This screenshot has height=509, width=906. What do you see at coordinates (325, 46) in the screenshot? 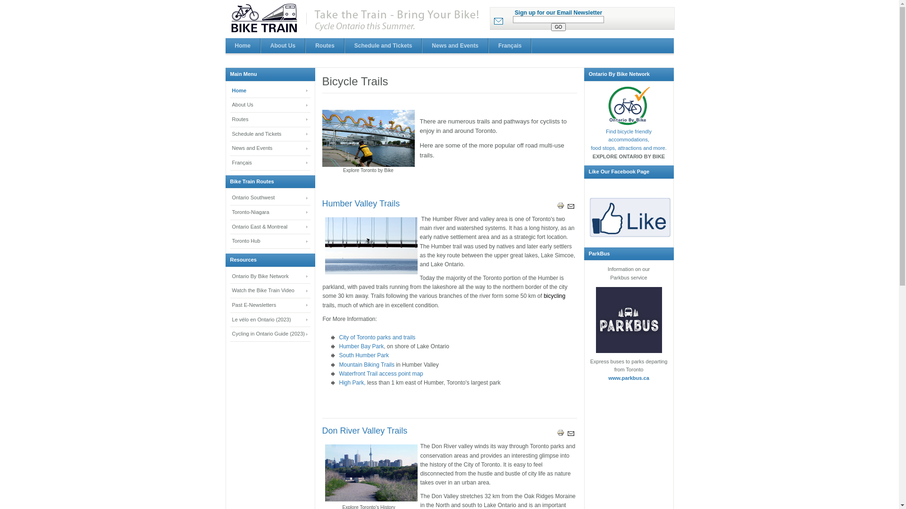
I see `Routes` at bounding box center [325, 46].